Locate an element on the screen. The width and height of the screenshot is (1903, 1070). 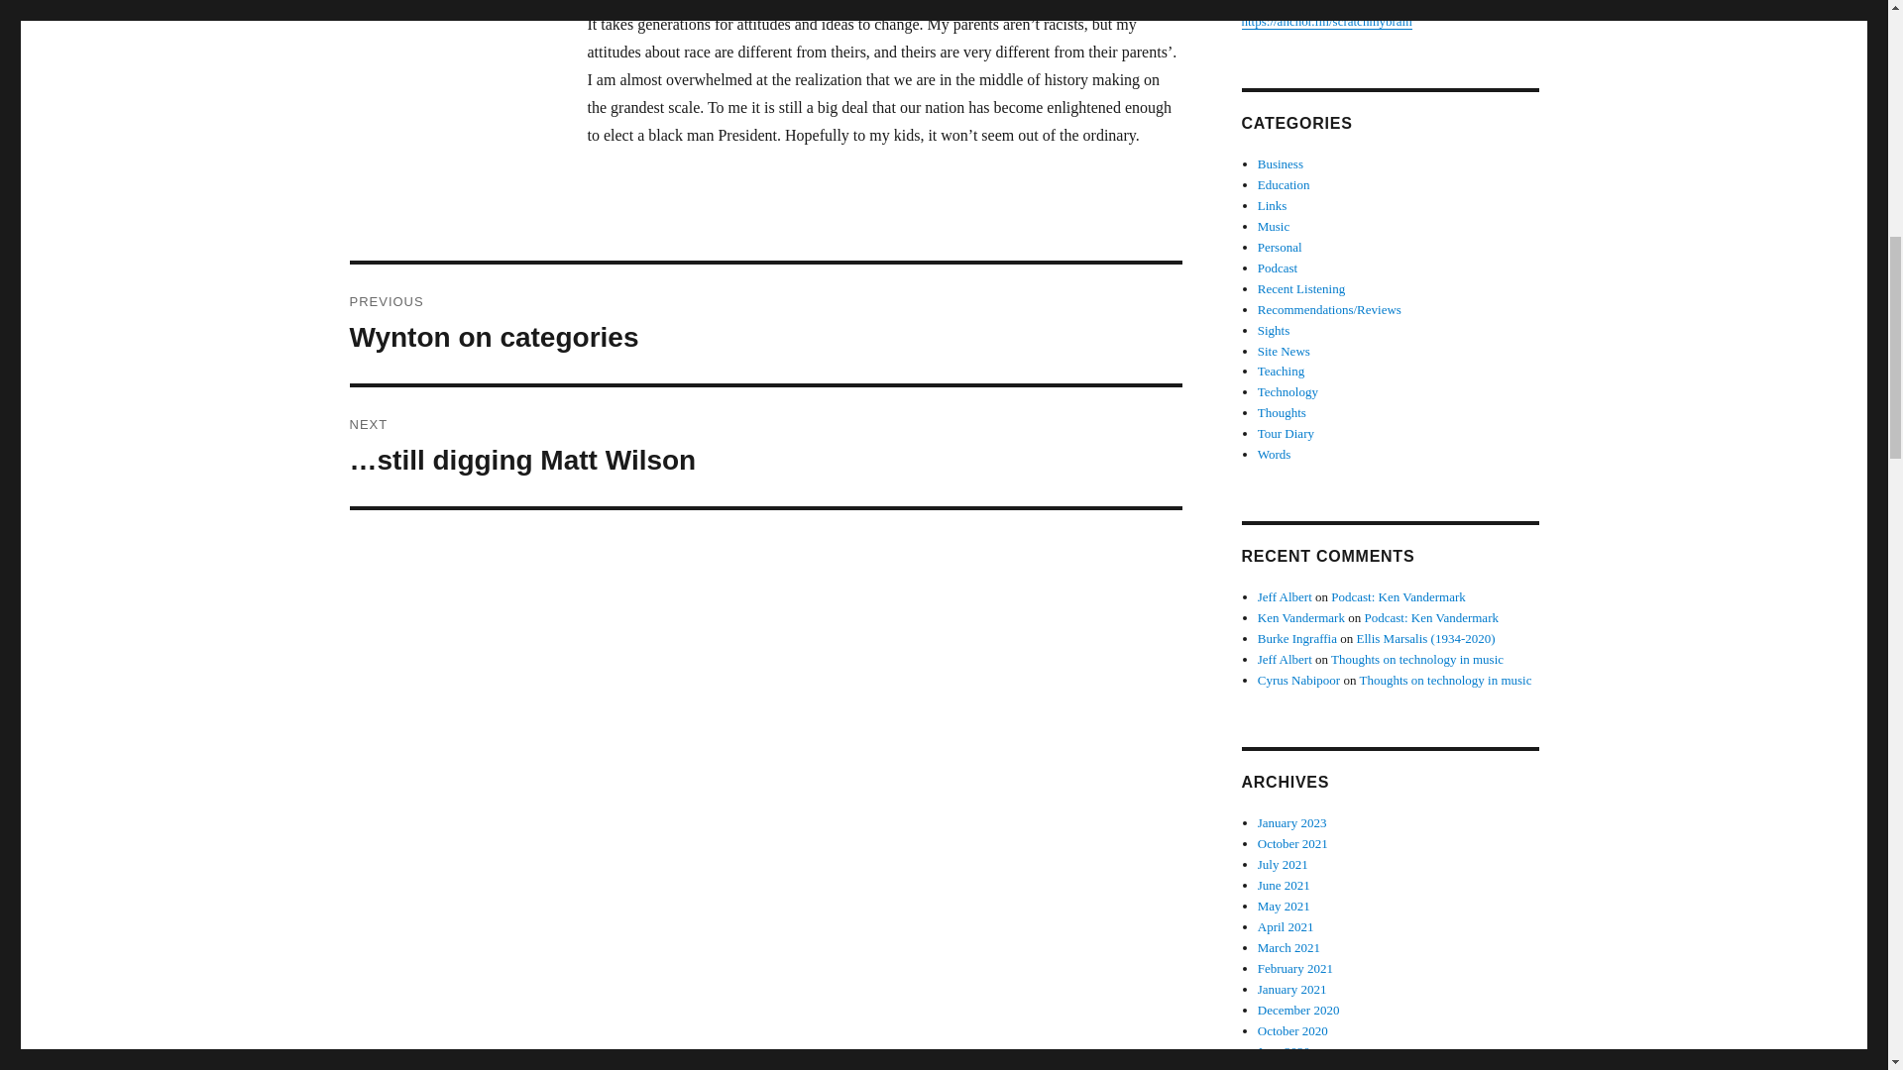
Sights is located at coordinates (1274, 331).